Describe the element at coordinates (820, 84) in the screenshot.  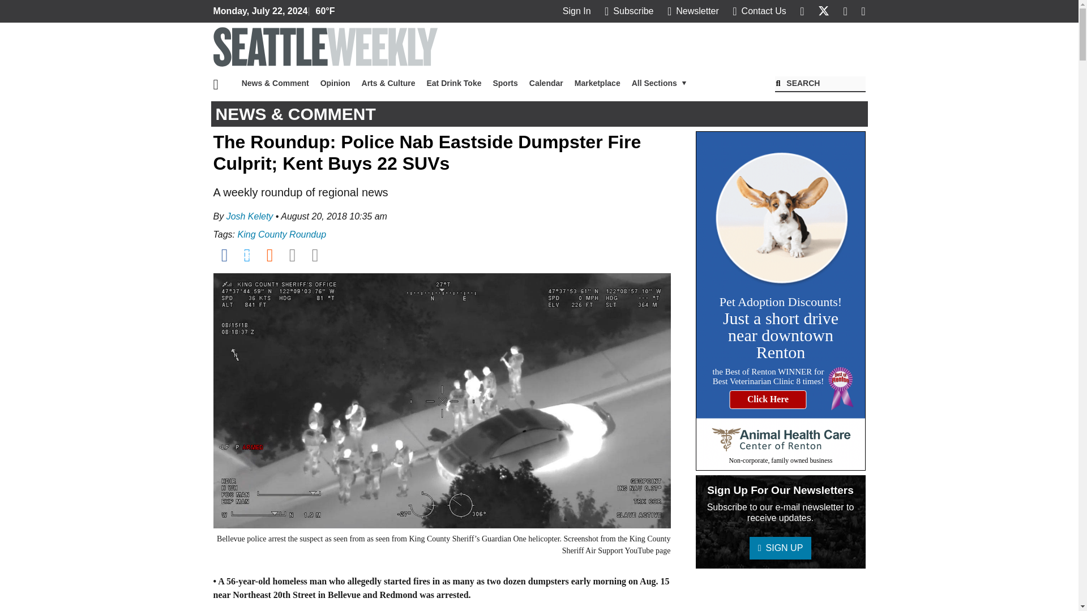
I see `Search` at that location.